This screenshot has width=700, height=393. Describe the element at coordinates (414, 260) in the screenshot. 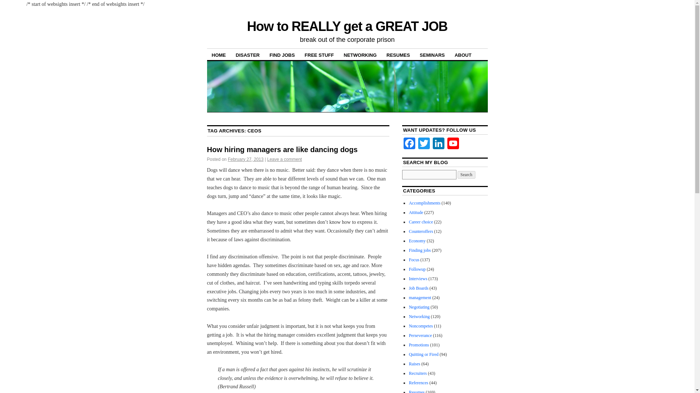

I see `Focus` at that location.